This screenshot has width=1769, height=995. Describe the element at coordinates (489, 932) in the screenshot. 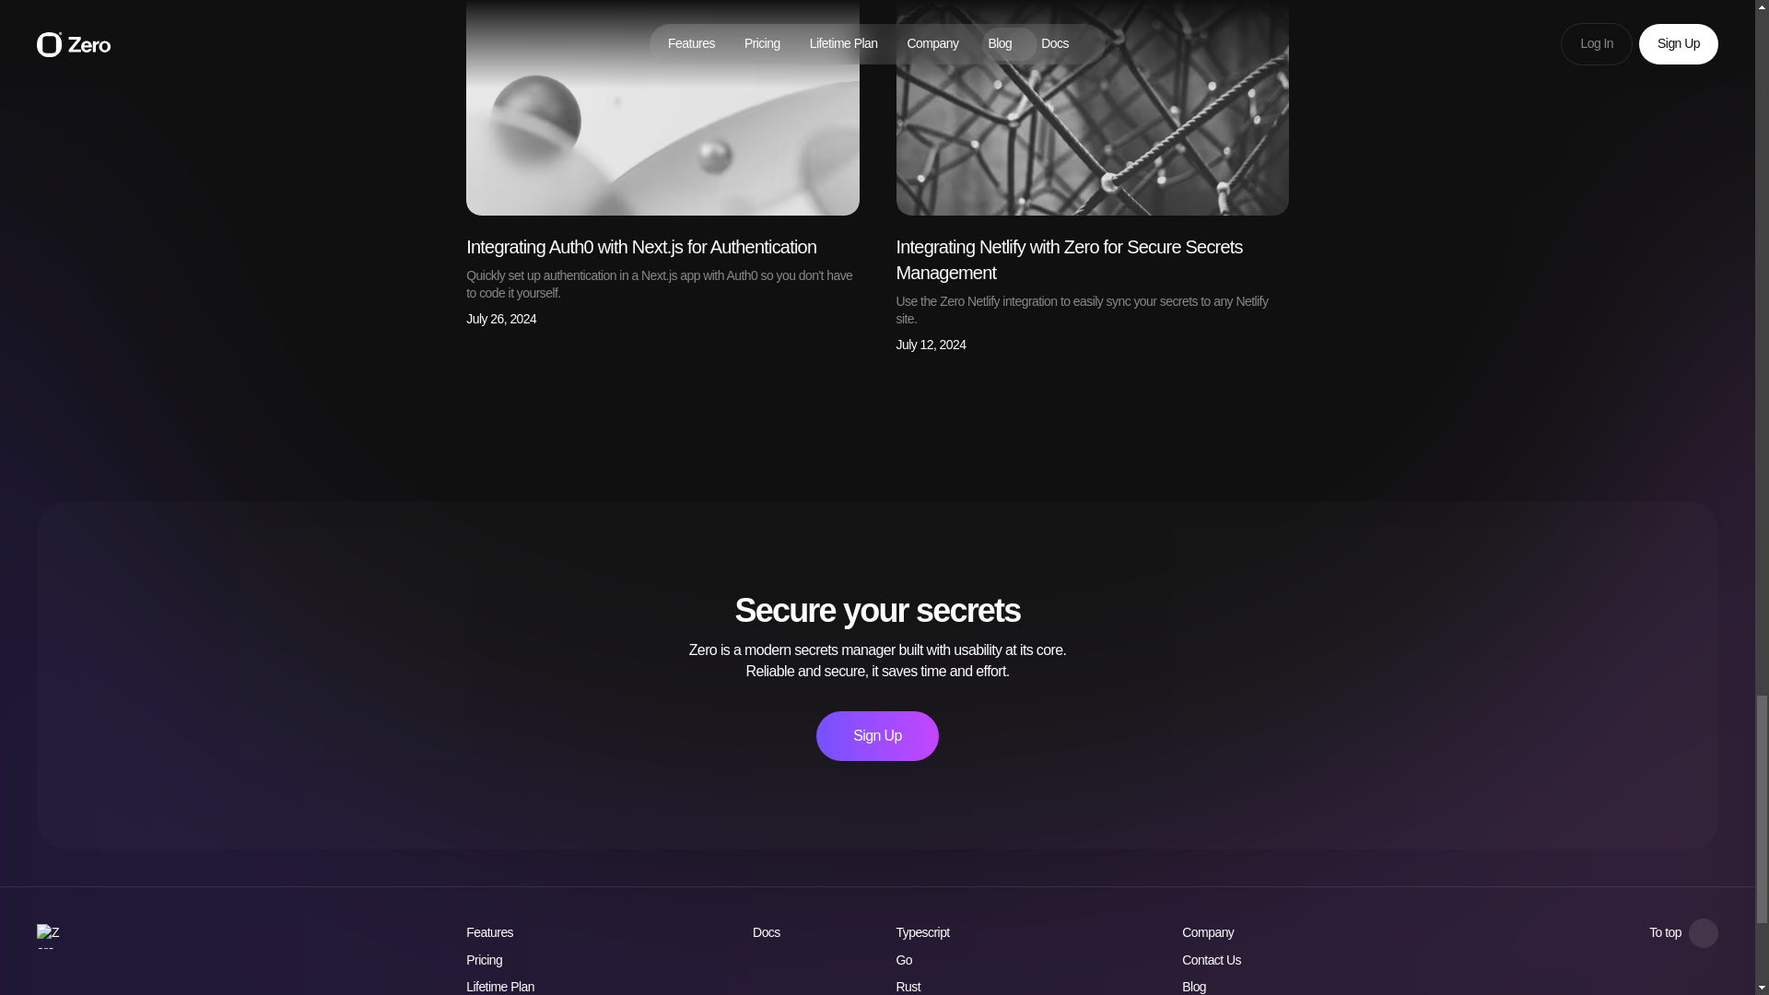

I see `Sign Up` at that location.